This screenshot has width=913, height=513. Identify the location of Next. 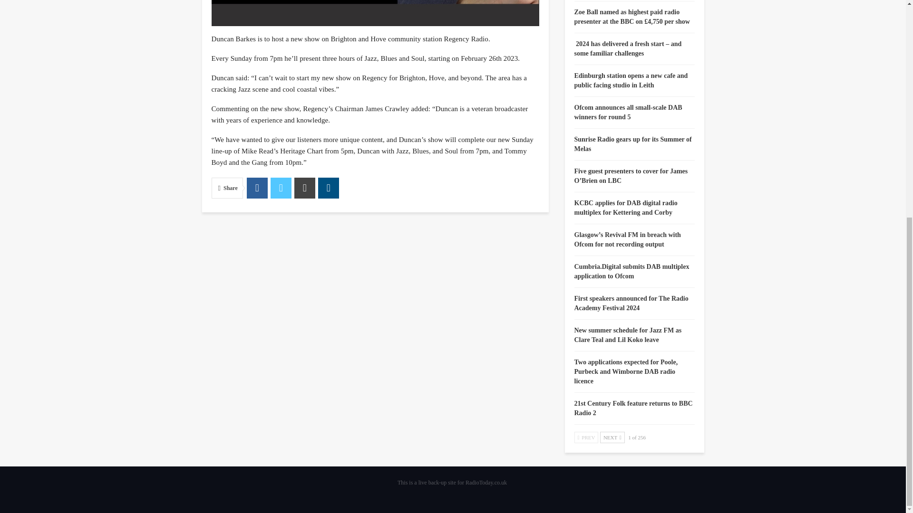
(612, 437).